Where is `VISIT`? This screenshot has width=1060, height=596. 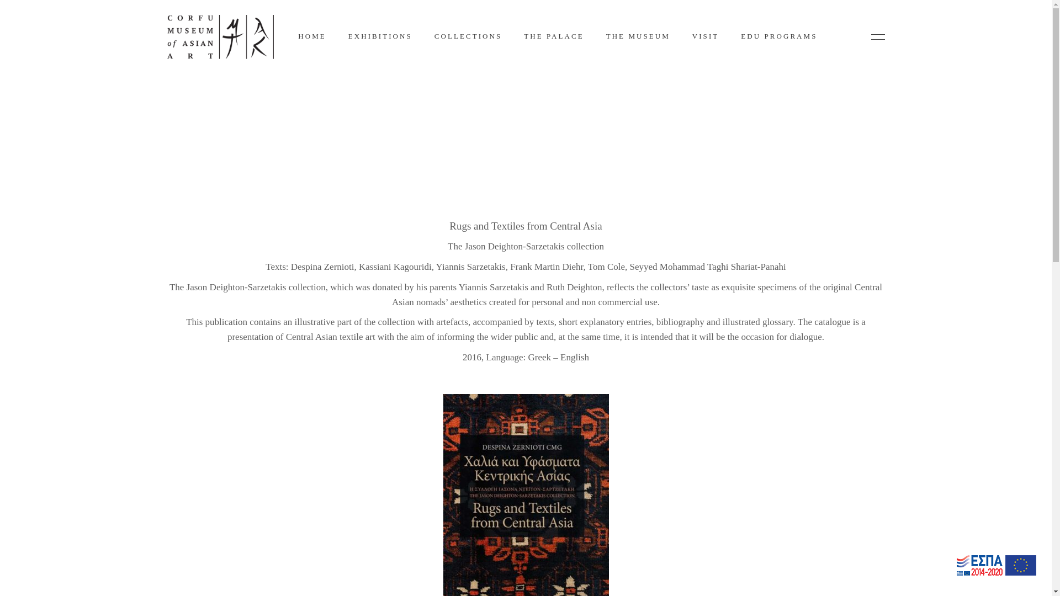
VISIT is located at coordinates (706, 36).